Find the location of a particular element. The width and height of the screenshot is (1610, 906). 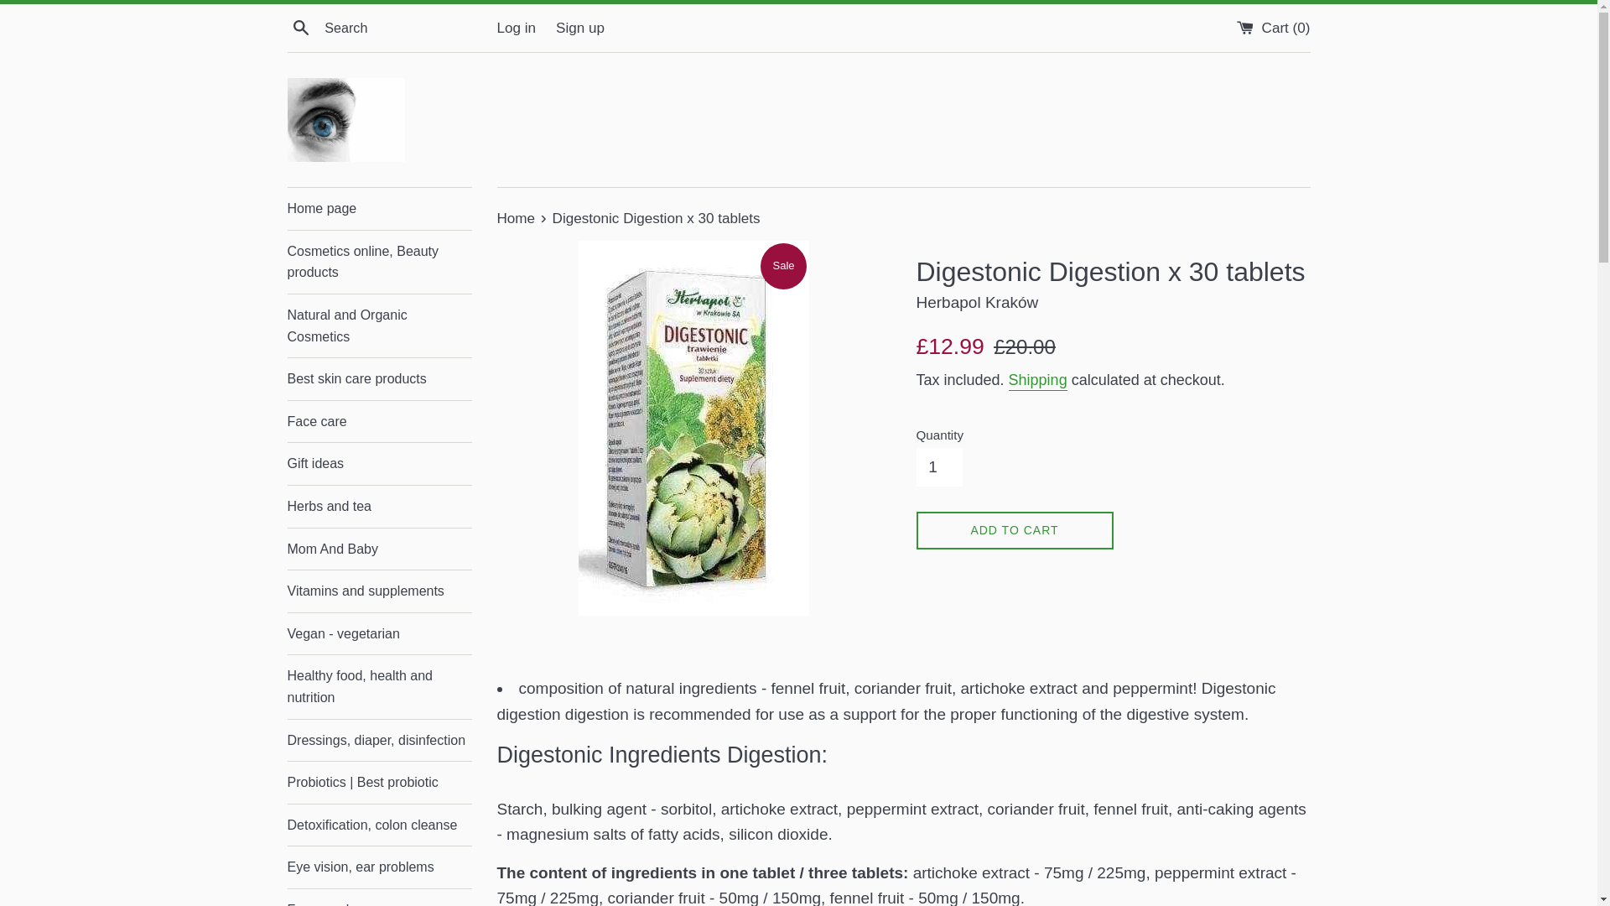

Back to the frontpage is located at coordinates (517, 218).